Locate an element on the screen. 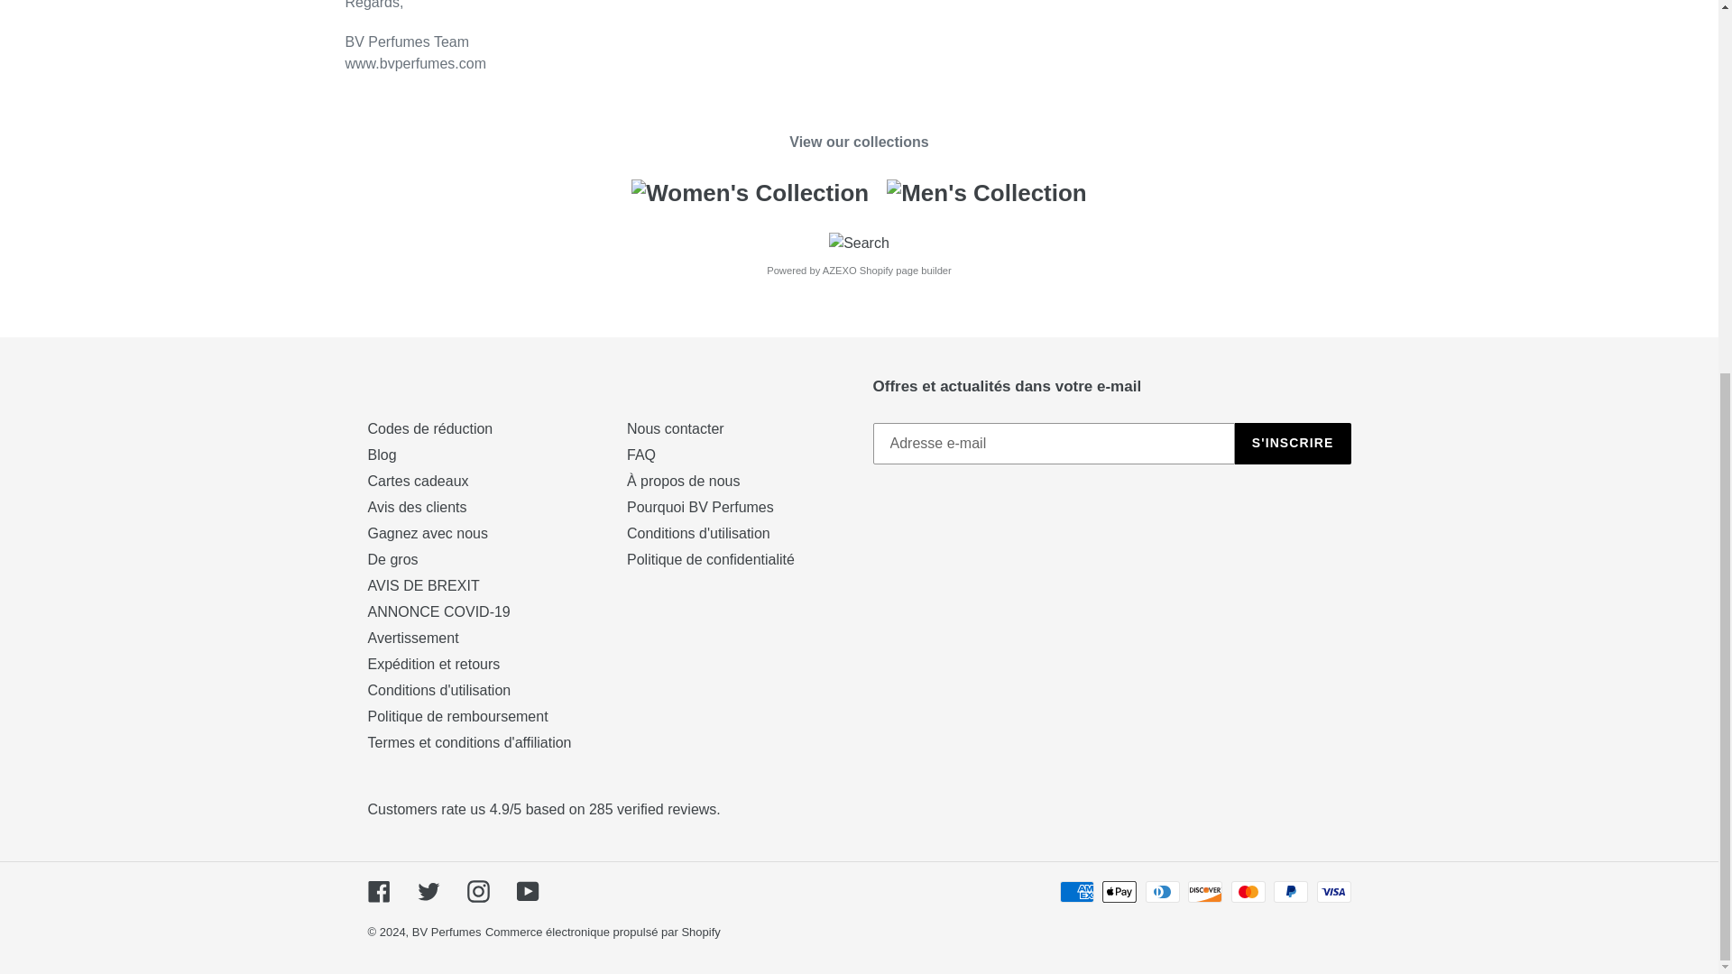 This screenshot has height=974, width=1732. Cartes cadeaux is located at coordinates (419, 481).